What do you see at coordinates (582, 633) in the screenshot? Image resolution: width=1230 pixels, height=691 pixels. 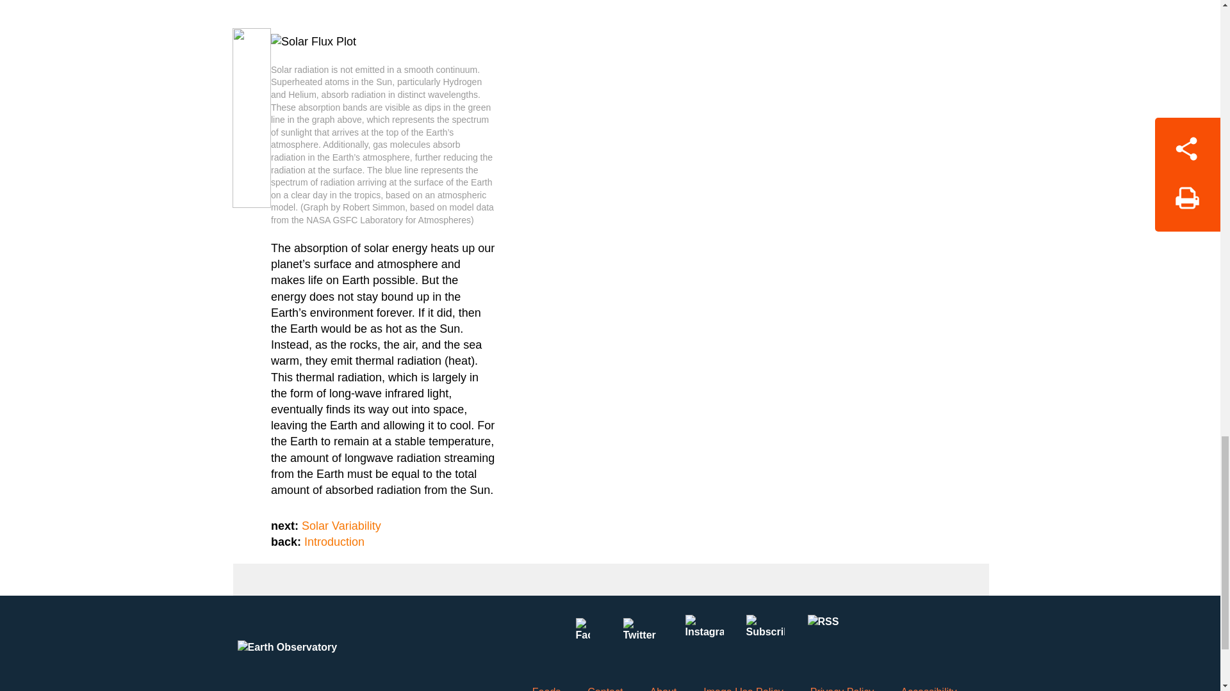 I see `Facebook` at bounding box center [582, 633].